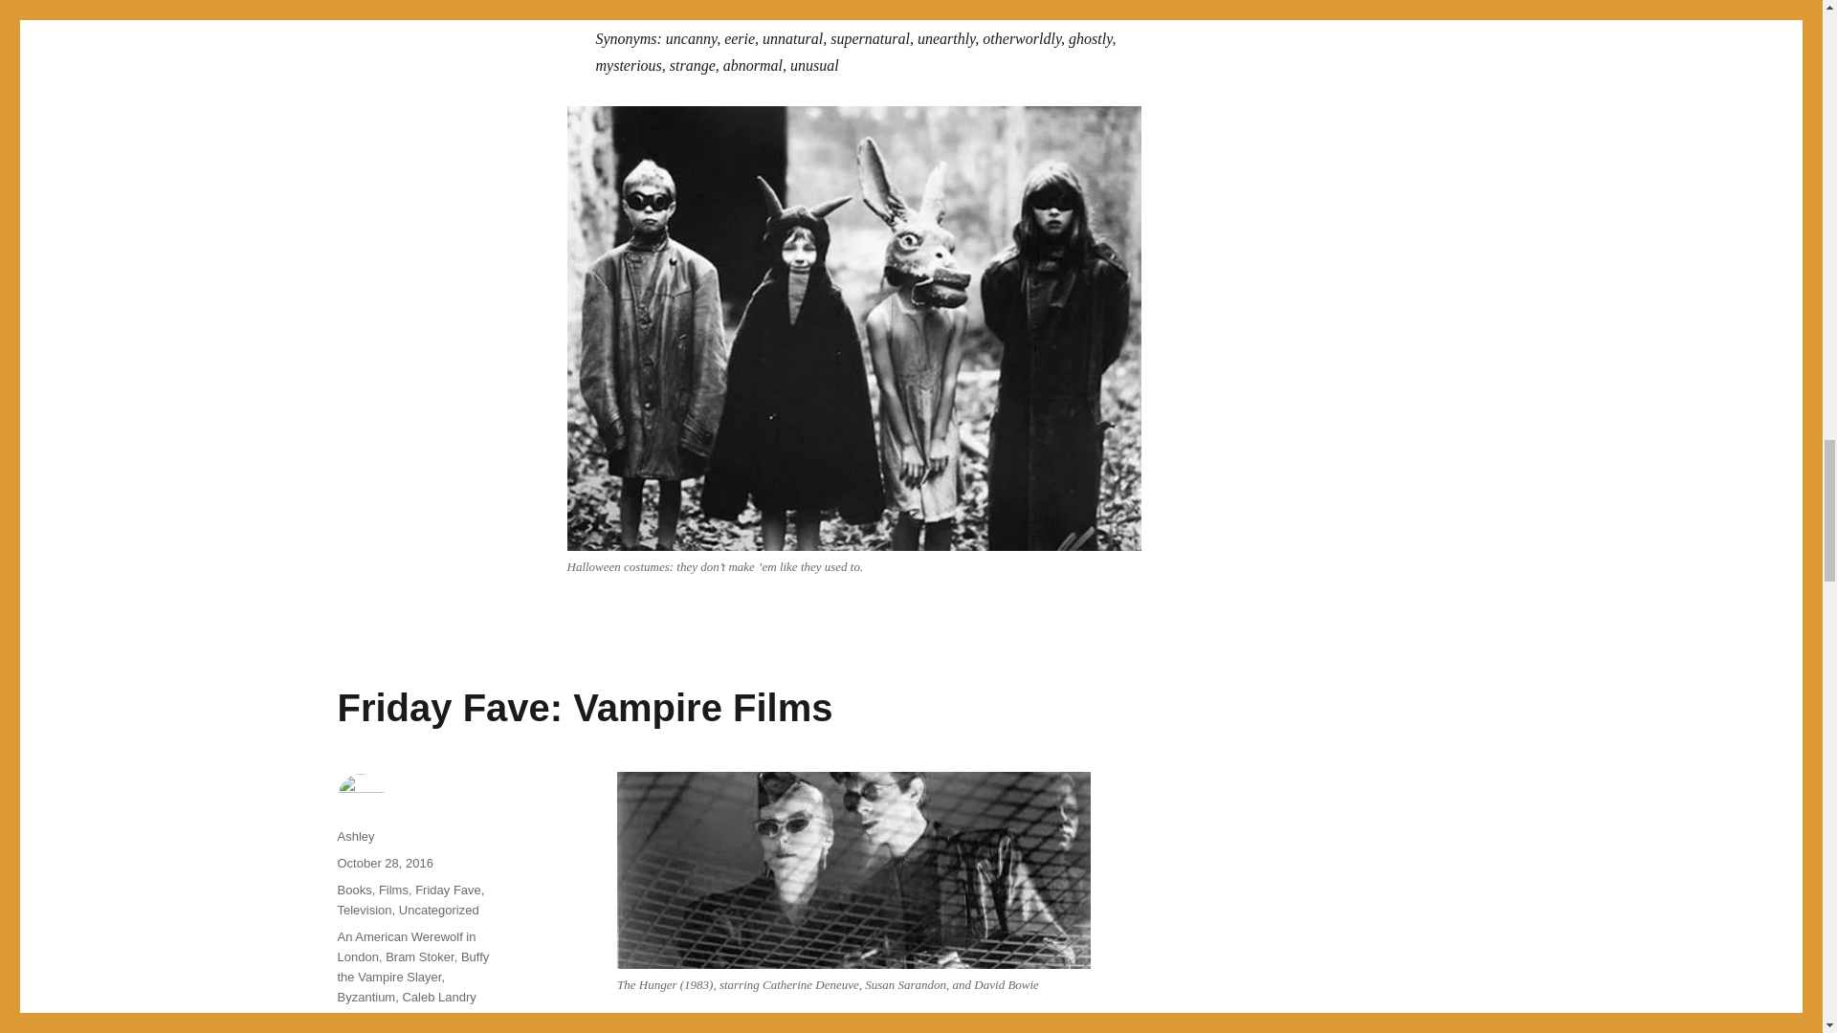 The width and height of the screenshot is (1837, 1033). What do you see at coordinates (475, 1031) in the screenshot?
I see `Film` at bounding box center [475, 1031].